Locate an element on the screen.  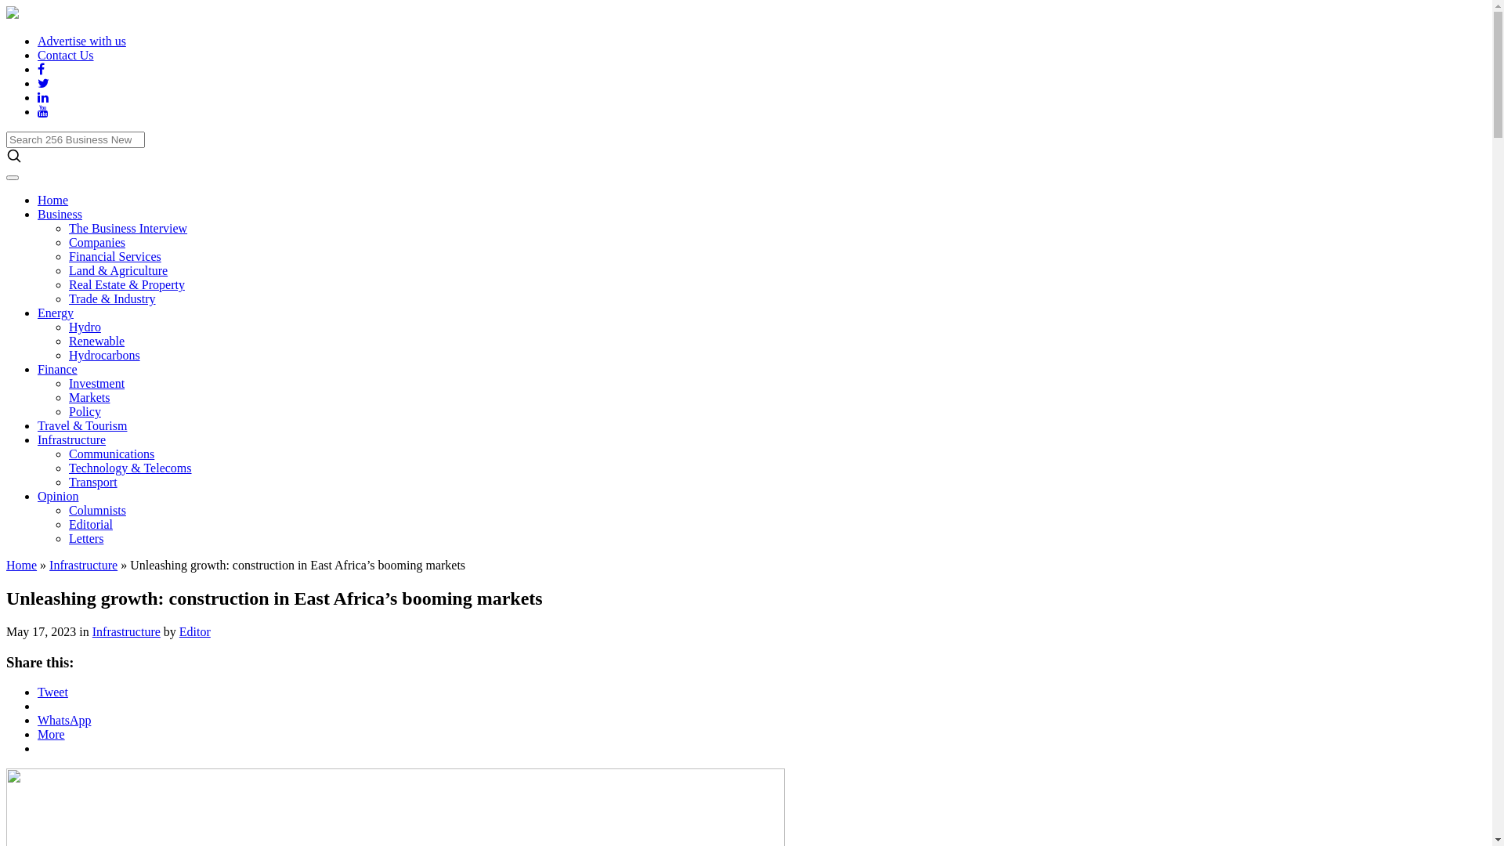
Travel & Tourism is located at coordinates (82, 426).